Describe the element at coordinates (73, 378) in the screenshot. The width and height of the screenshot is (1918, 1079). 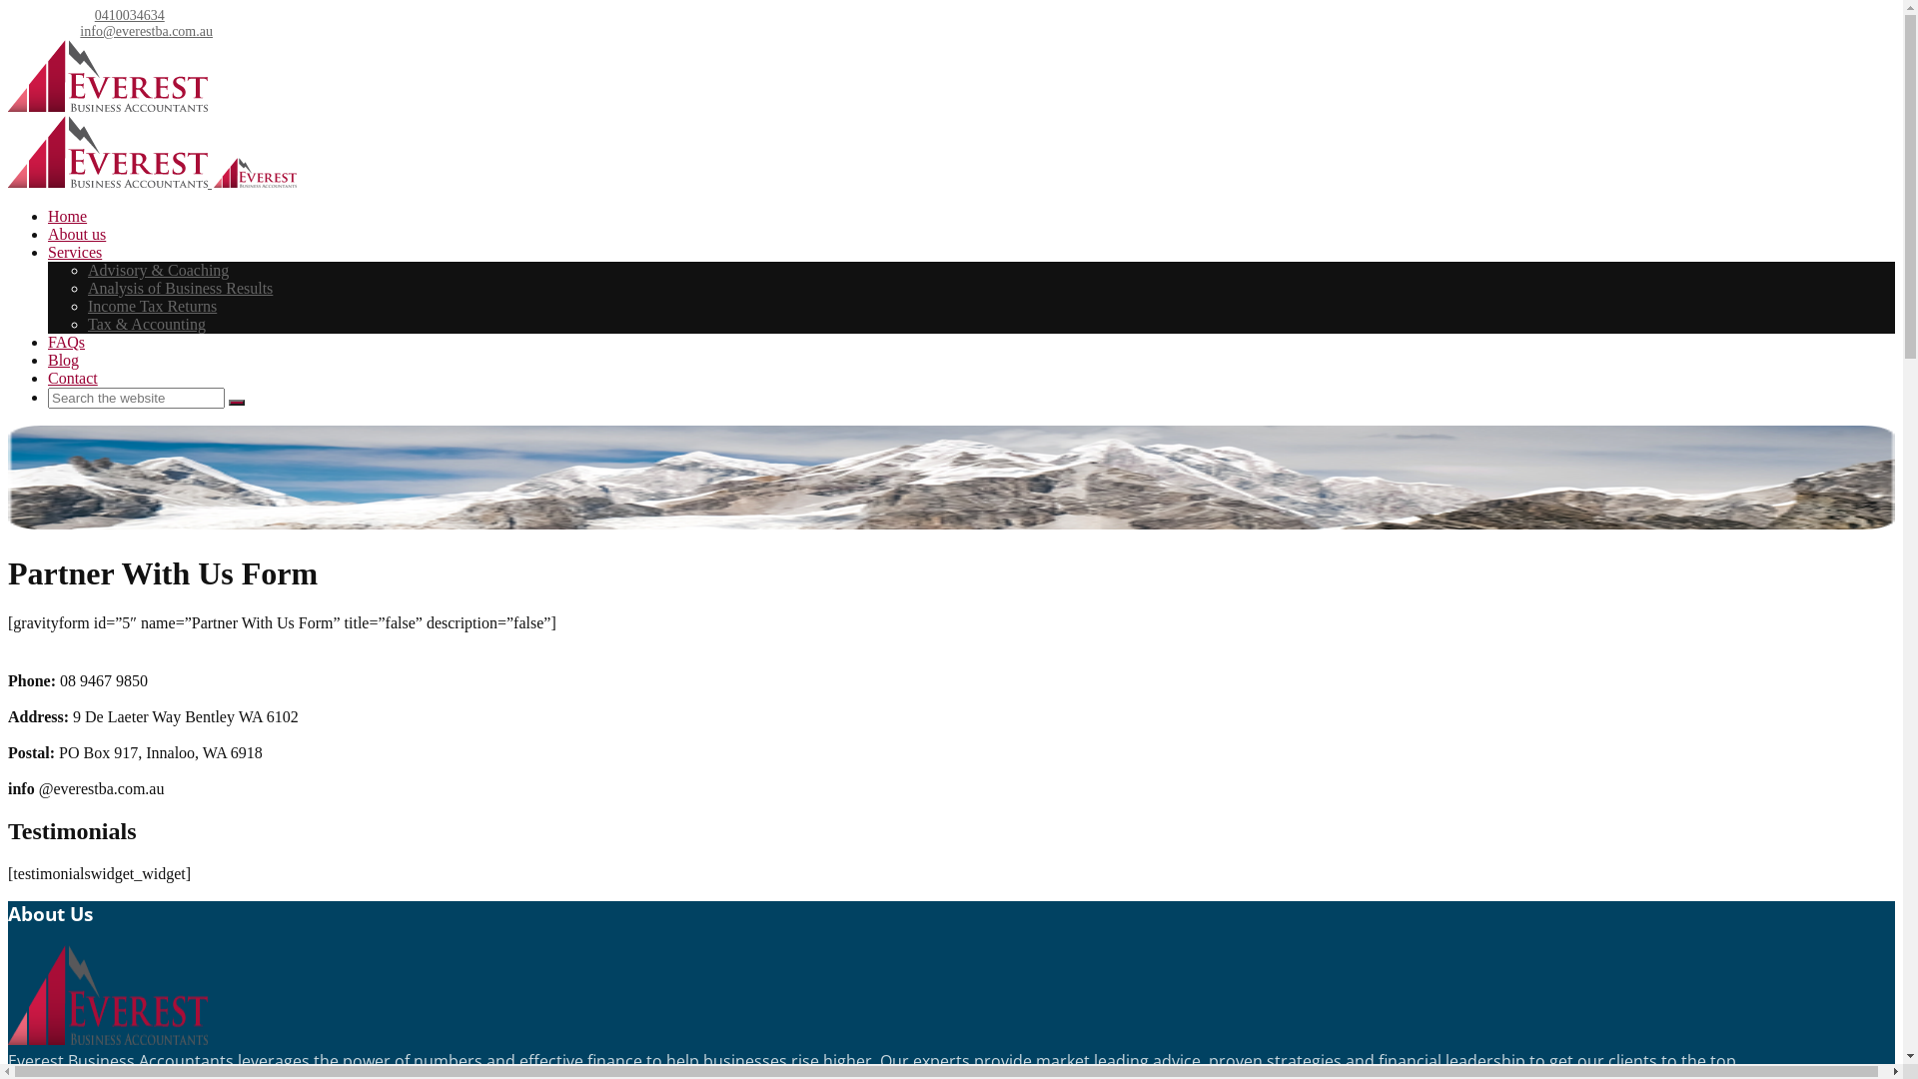
I see `Contact` at that location.